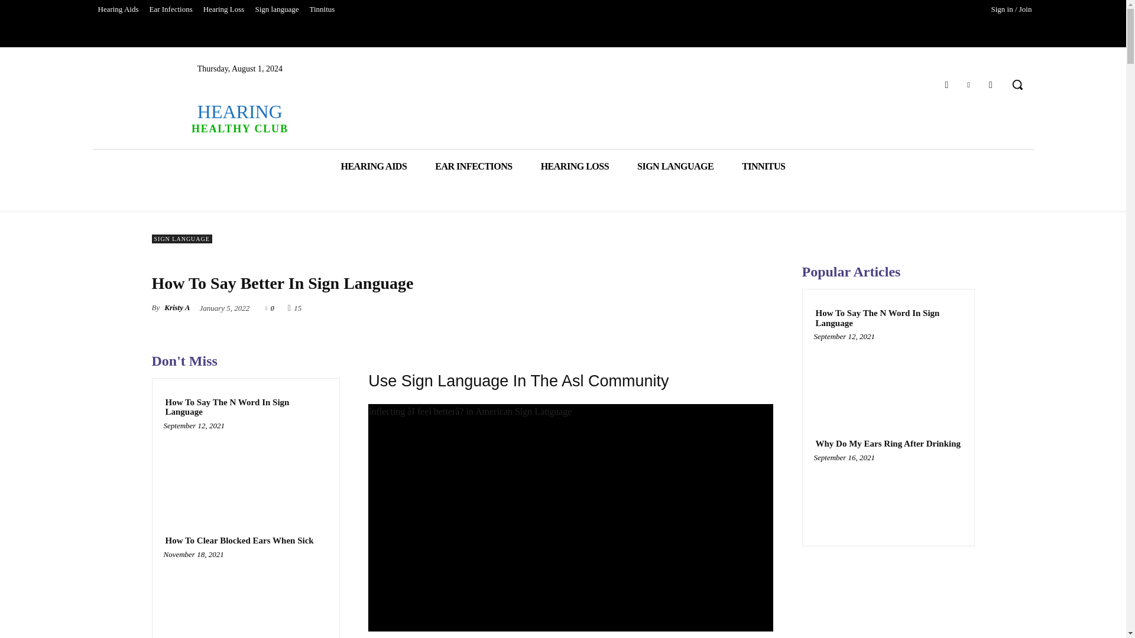 The width and height of the screenshot is (1135, 638). I want to click on Hearing Loss, so click(239, 117).